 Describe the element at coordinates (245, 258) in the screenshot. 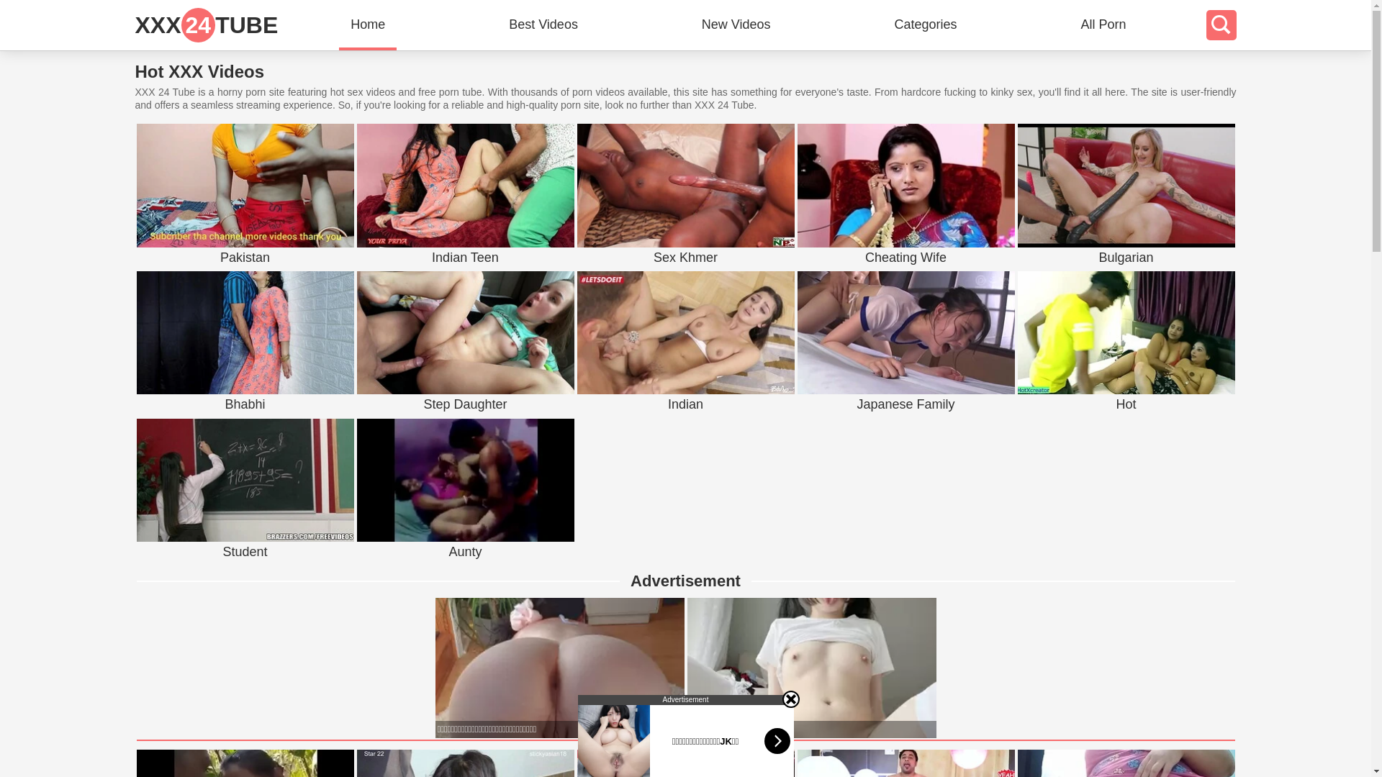

I see `Pakistan` at that location.